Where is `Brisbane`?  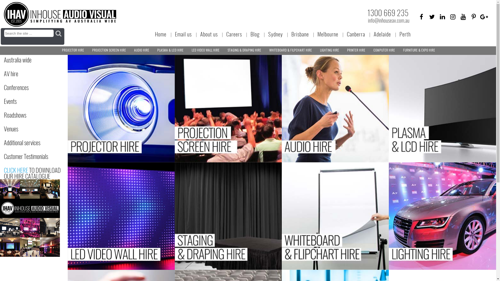
Brisbane is located at coordinates (300, 34).